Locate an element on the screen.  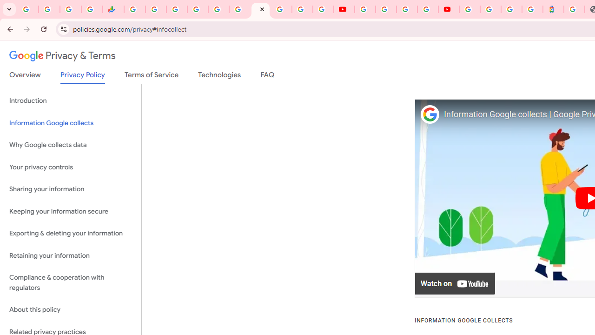
Create your Google Account is located at coordinates (407, 9).